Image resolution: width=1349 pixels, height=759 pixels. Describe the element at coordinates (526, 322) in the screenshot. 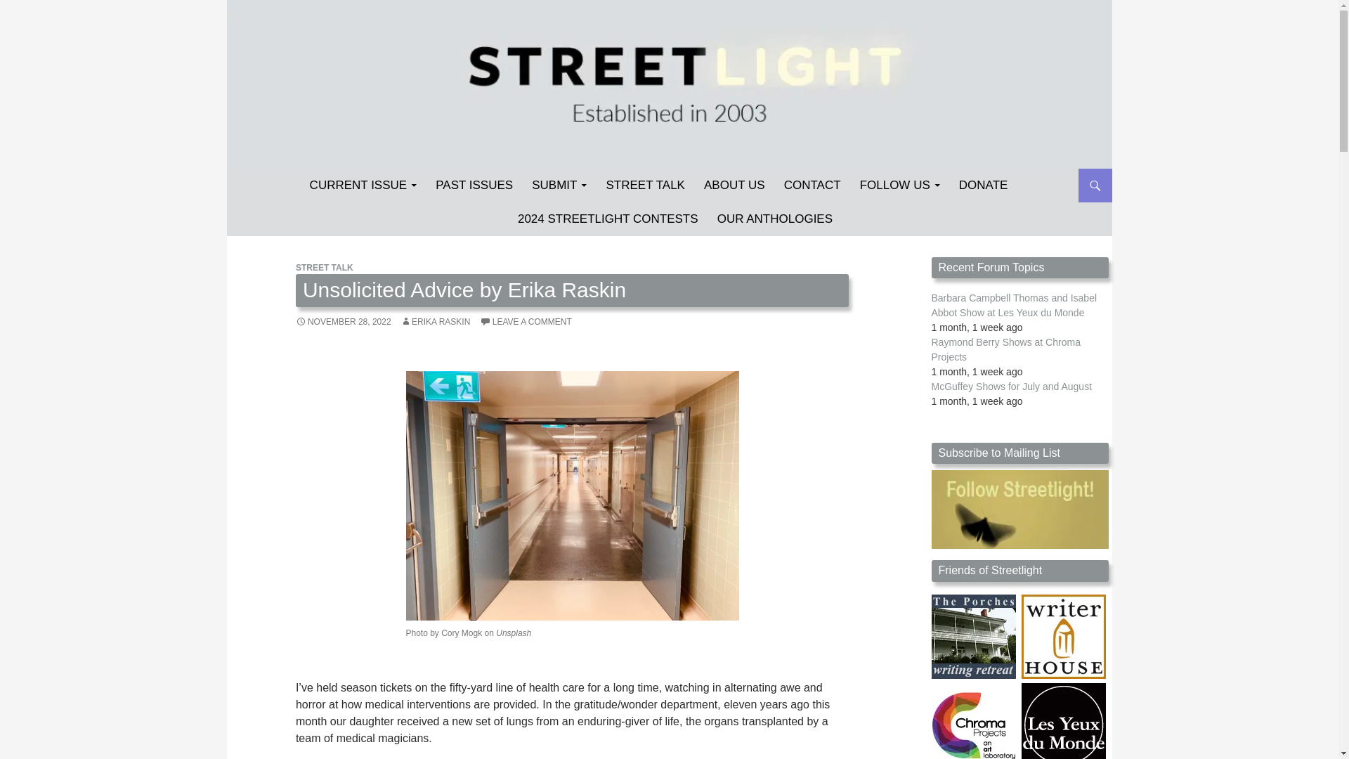

I see `LEAVE A COMMENT` at that location.